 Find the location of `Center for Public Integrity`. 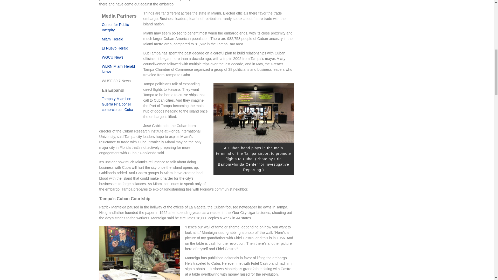

Center for Public Integrity is located at coordinates (115, 27).